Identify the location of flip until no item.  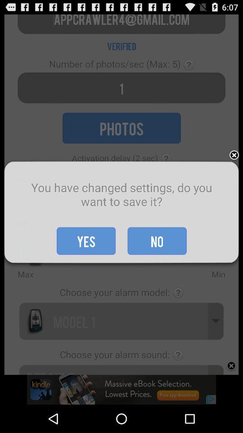
(157, 241).